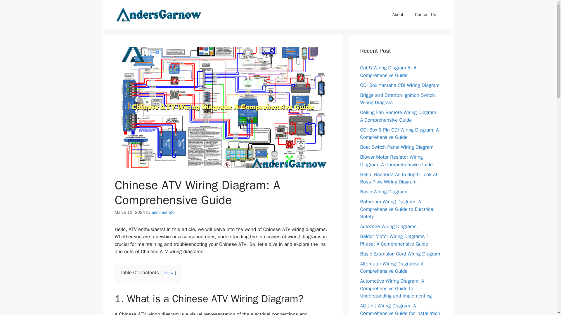  What do you see at coordinates (388, 71) in the screenshot?
I see `Cat 5 Wiring Diagram B: A Comprehensive Guide` at bounding box center [388, 71].